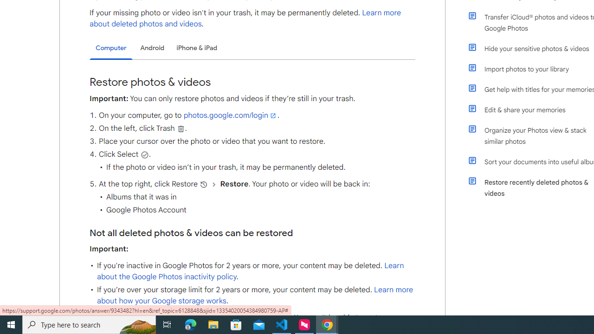 This screenshot has width=594, height=334. Describe the element at coordinates (245, 19) in the screenshot. I see `Learn more about deleted photos and videos` at that location.